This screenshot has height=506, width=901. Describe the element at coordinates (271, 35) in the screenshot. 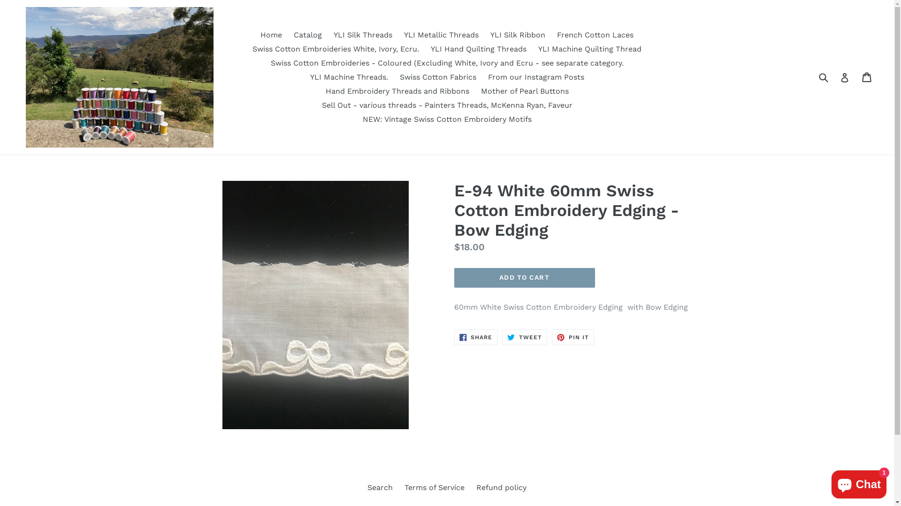

I see `Home` at that location.